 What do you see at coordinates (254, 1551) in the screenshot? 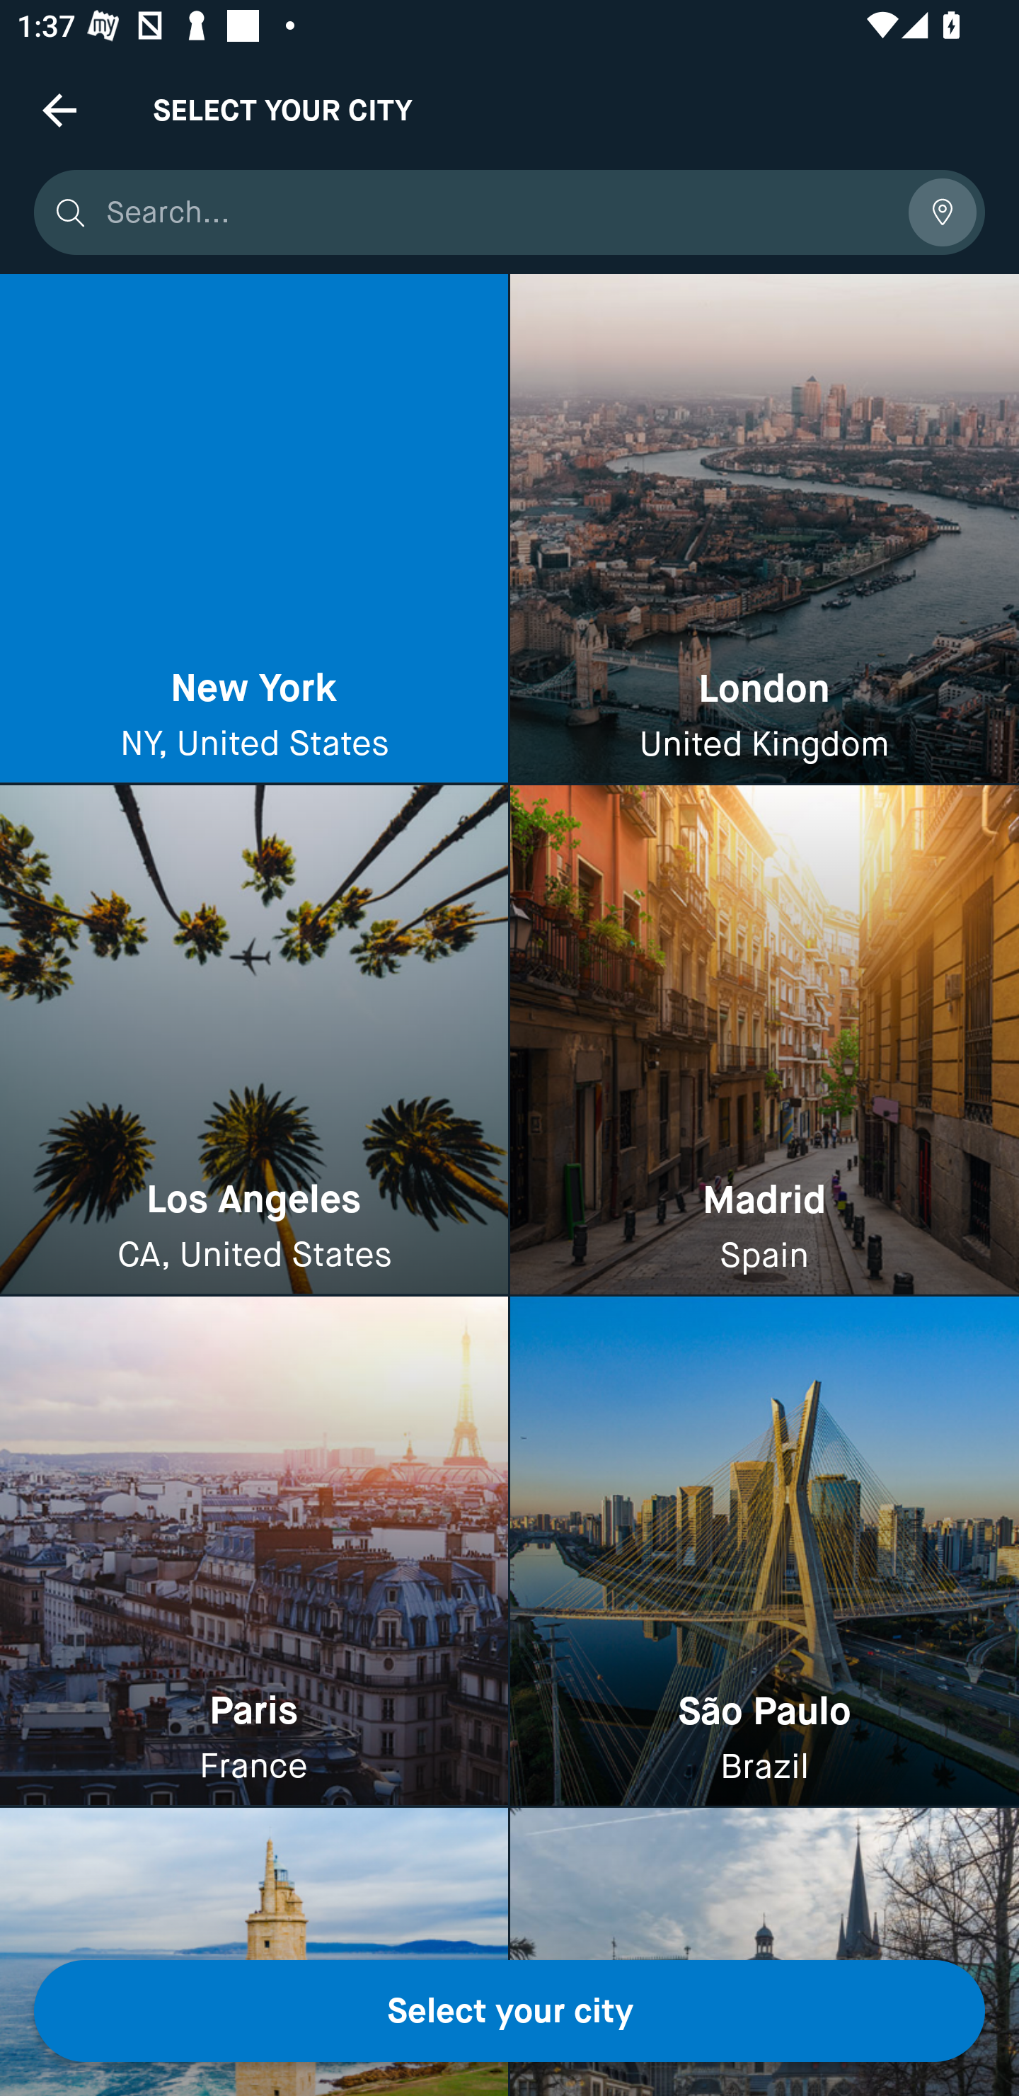
I see `Paris France` at bounding box center [254, 1551].